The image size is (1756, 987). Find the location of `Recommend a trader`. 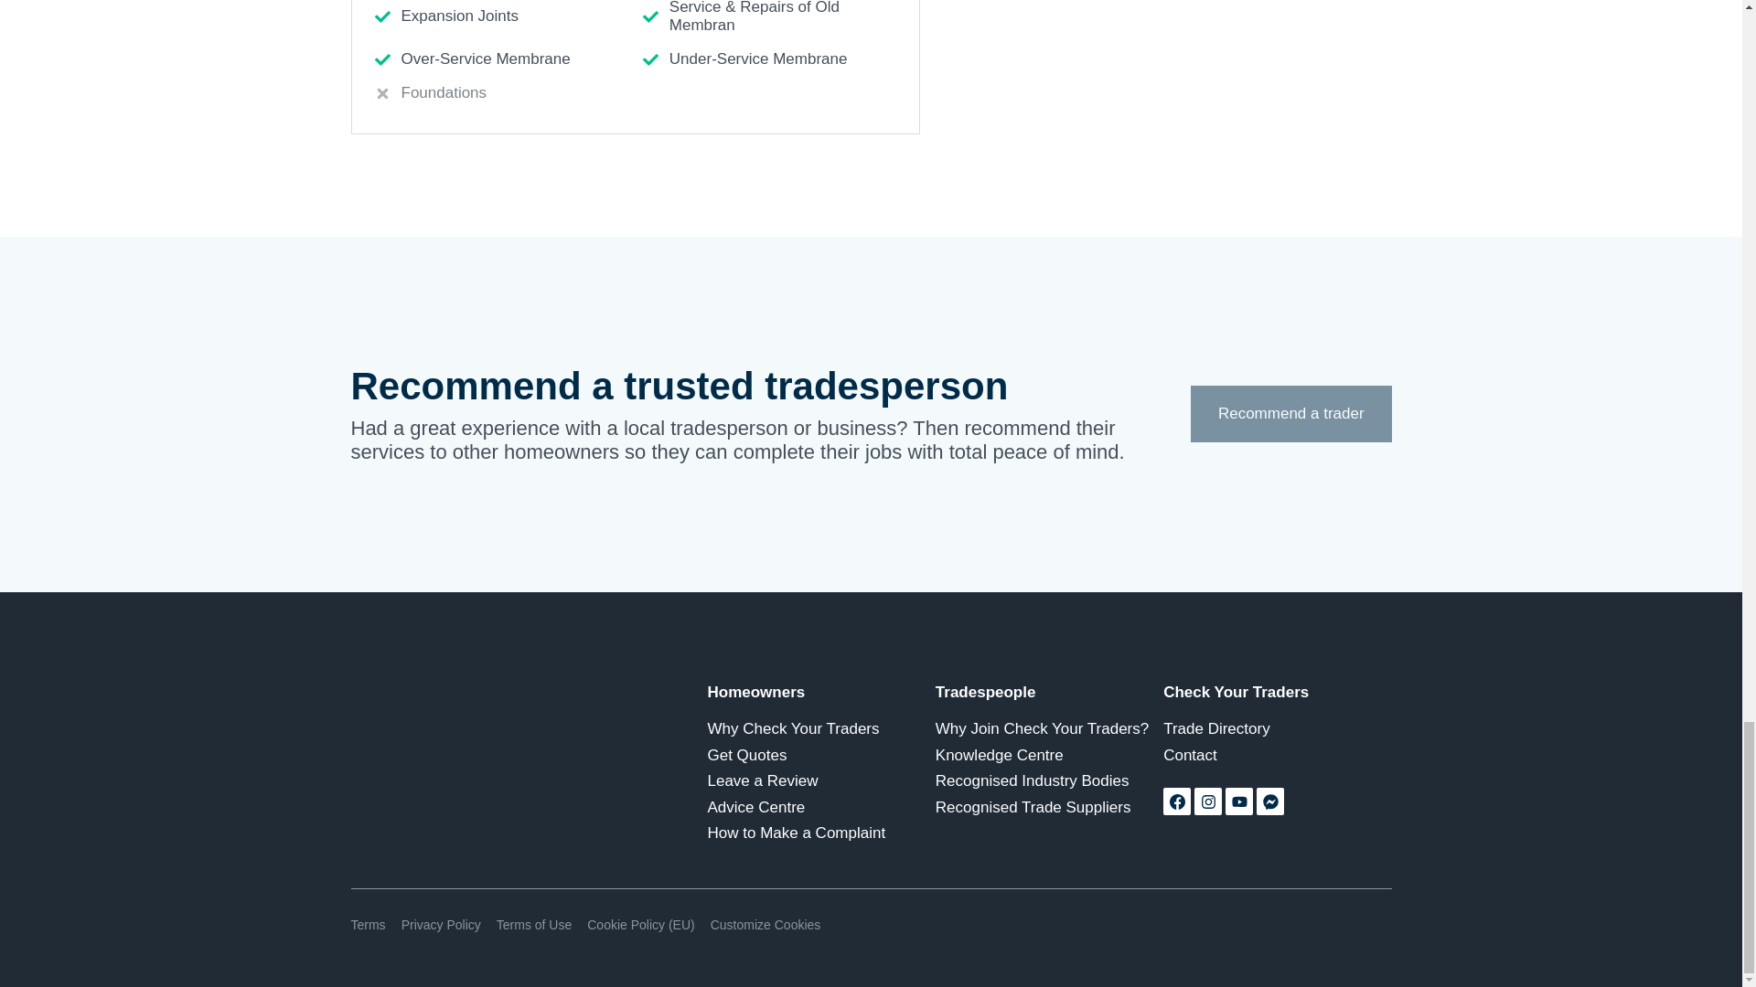

Recommend a trader is located at coordinates (1290, 413).